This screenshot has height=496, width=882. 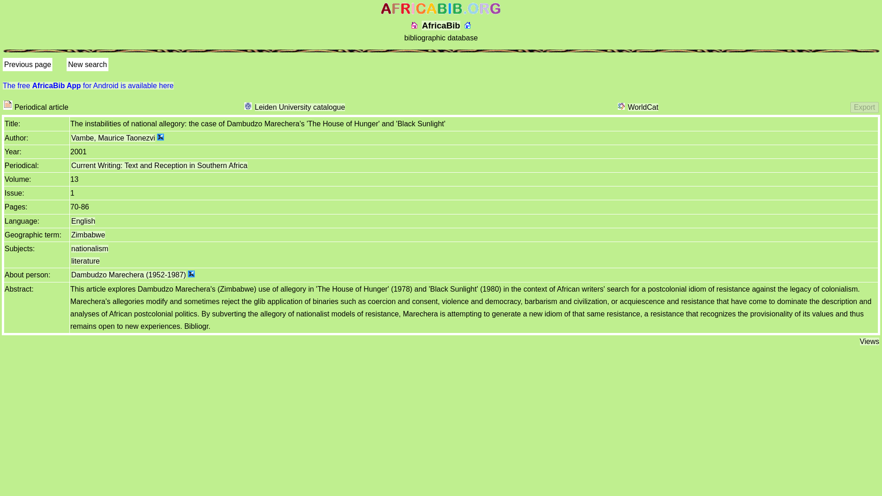 What do you see at coordinates (643, 107) in the screenshot?
I see `WorldCat` at bounding box center [643, 107].